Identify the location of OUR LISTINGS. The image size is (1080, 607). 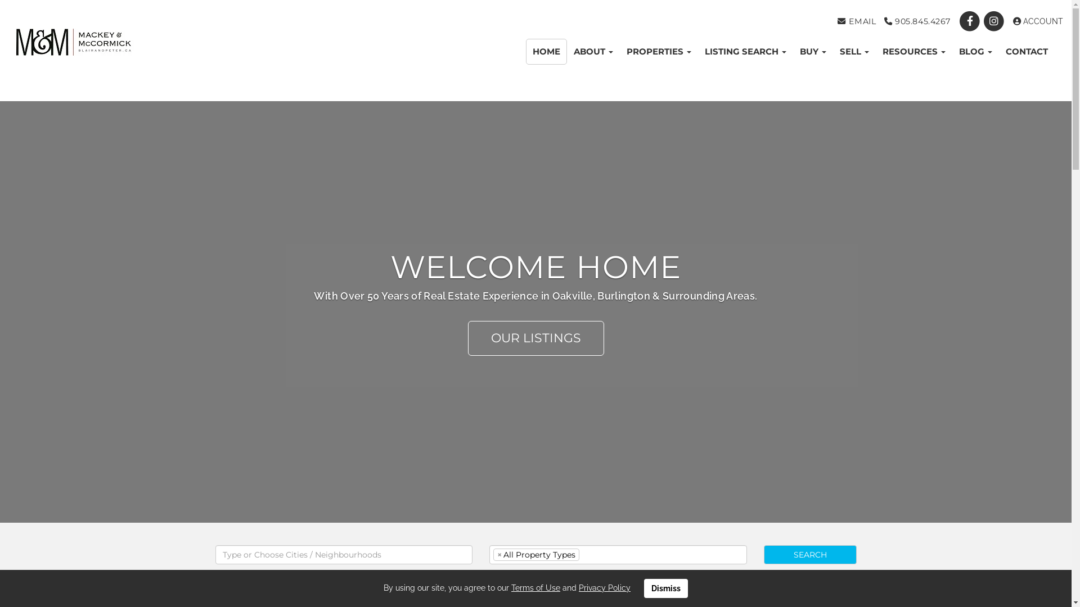
(536, 338).